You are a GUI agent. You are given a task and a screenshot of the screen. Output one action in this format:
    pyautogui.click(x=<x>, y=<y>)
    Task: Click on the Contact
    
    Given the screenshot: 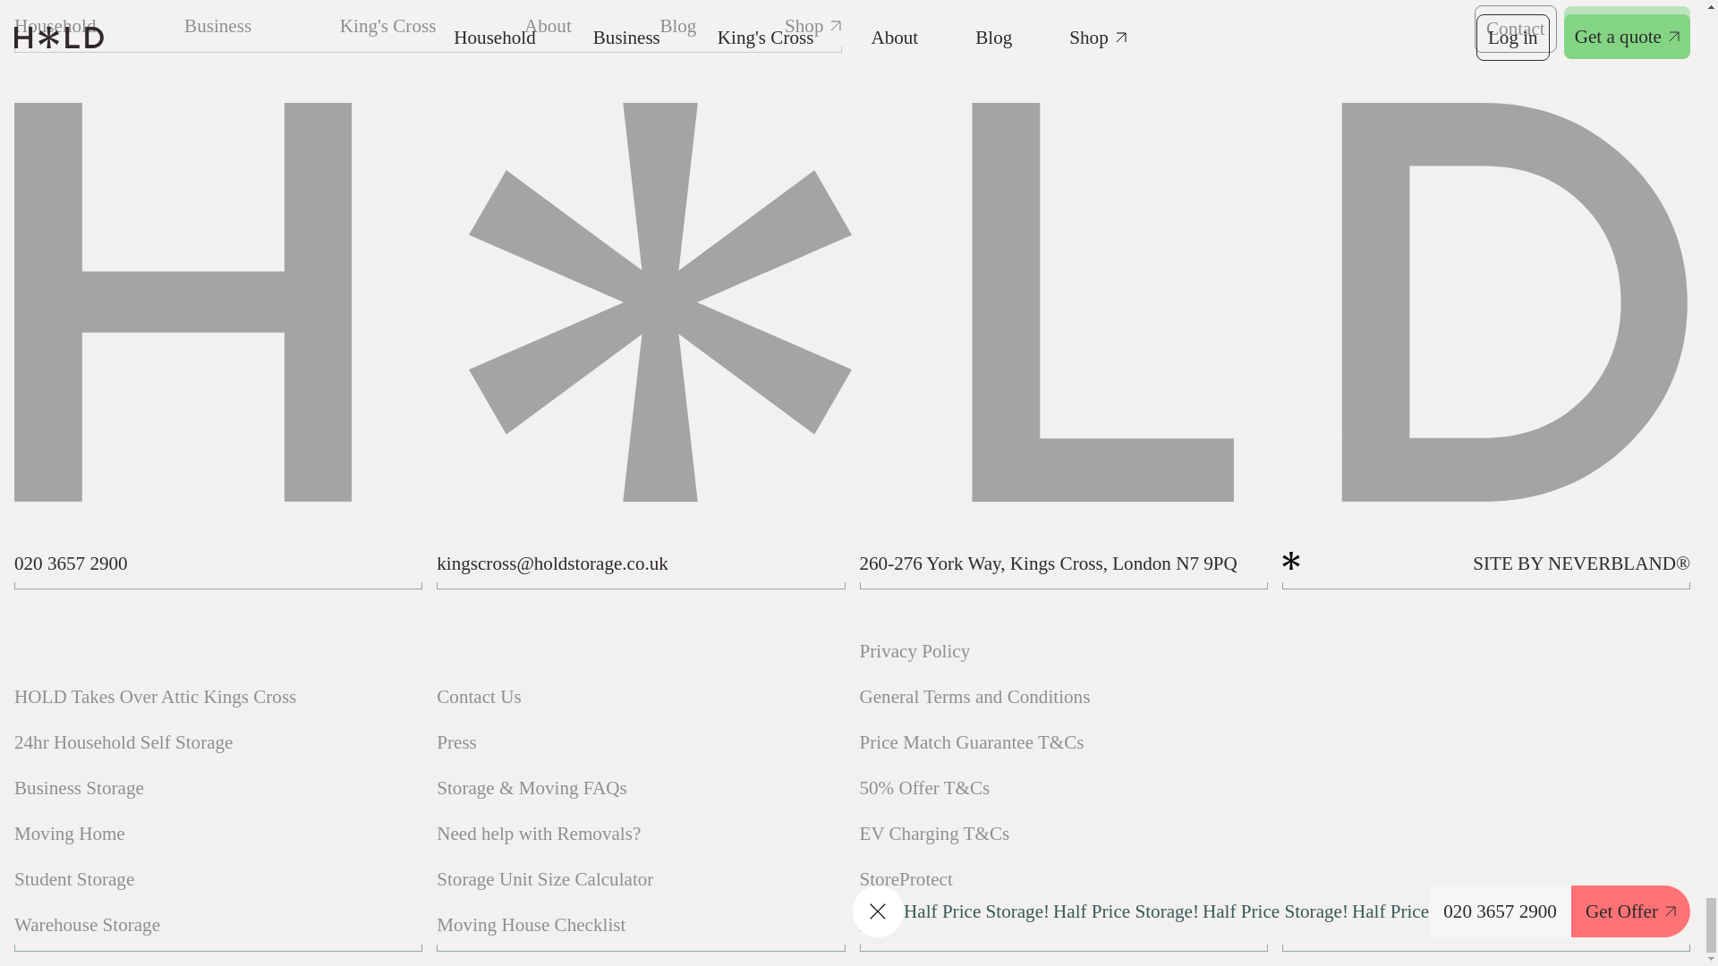 What is the action you would take?
    pyautogui.click(x=1515, y=29)
    